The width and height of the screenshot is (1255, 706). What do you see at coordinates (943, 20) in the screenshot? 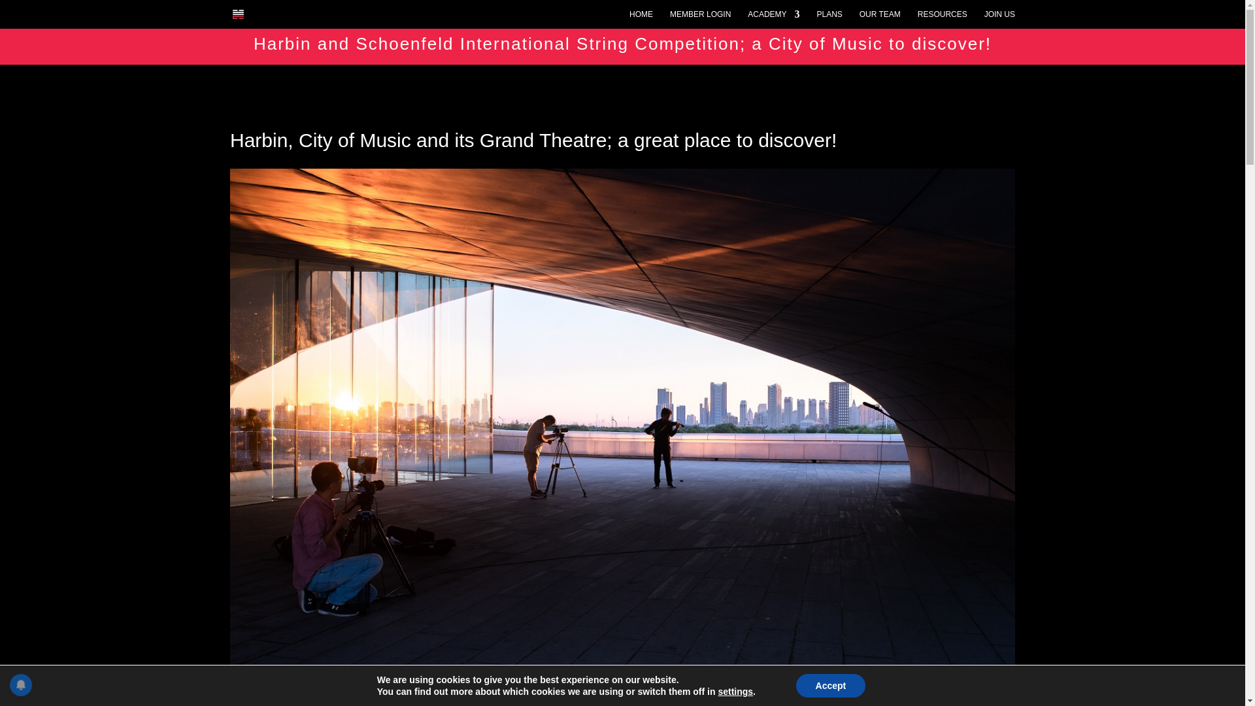
I see `RESOURCES` at bounding box center [943, 20].